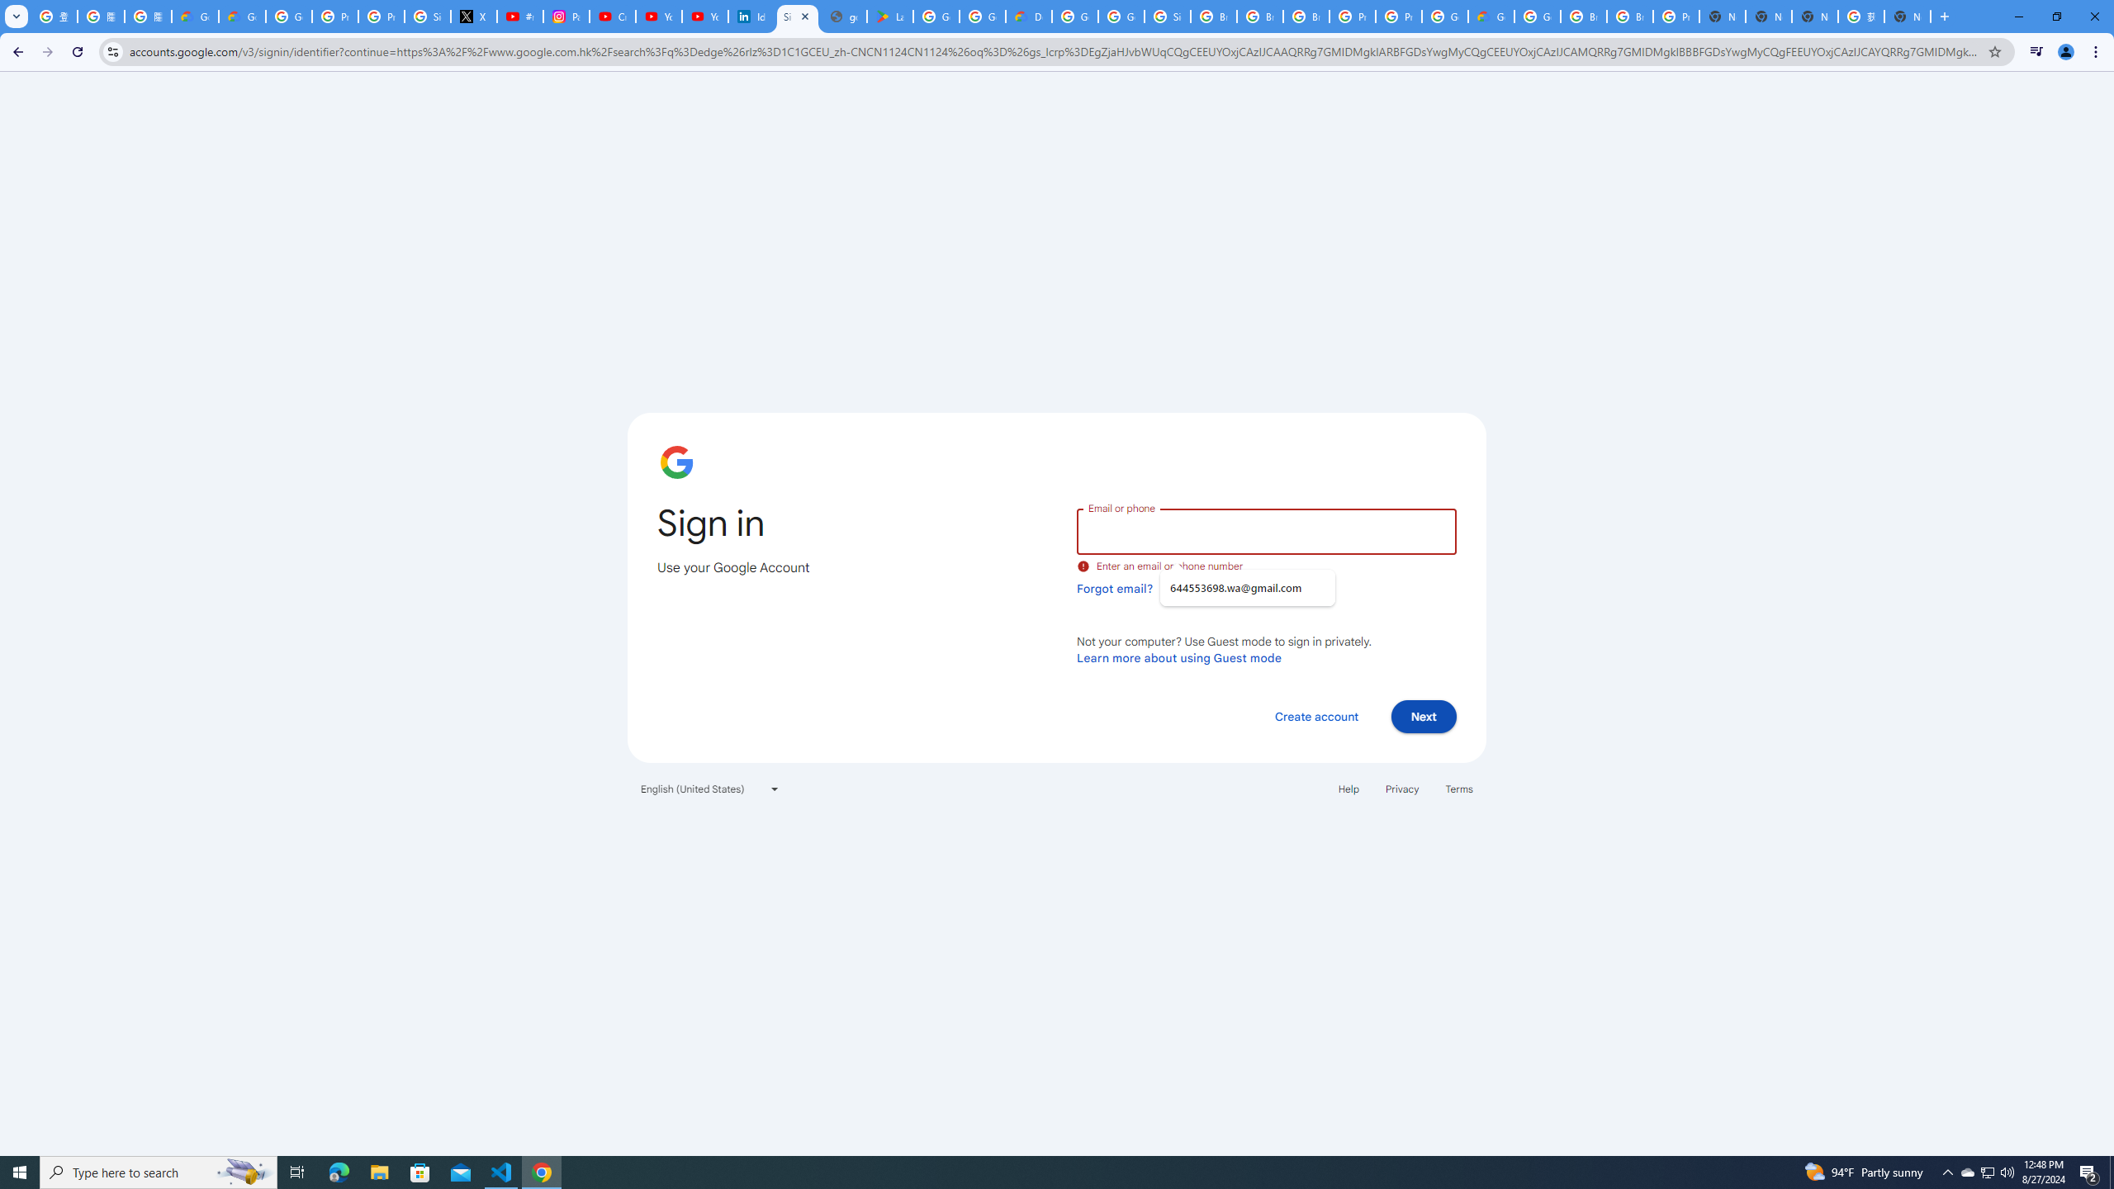  I want to click on #nbabasketballhighlights - YouTube, so click(520, 17).